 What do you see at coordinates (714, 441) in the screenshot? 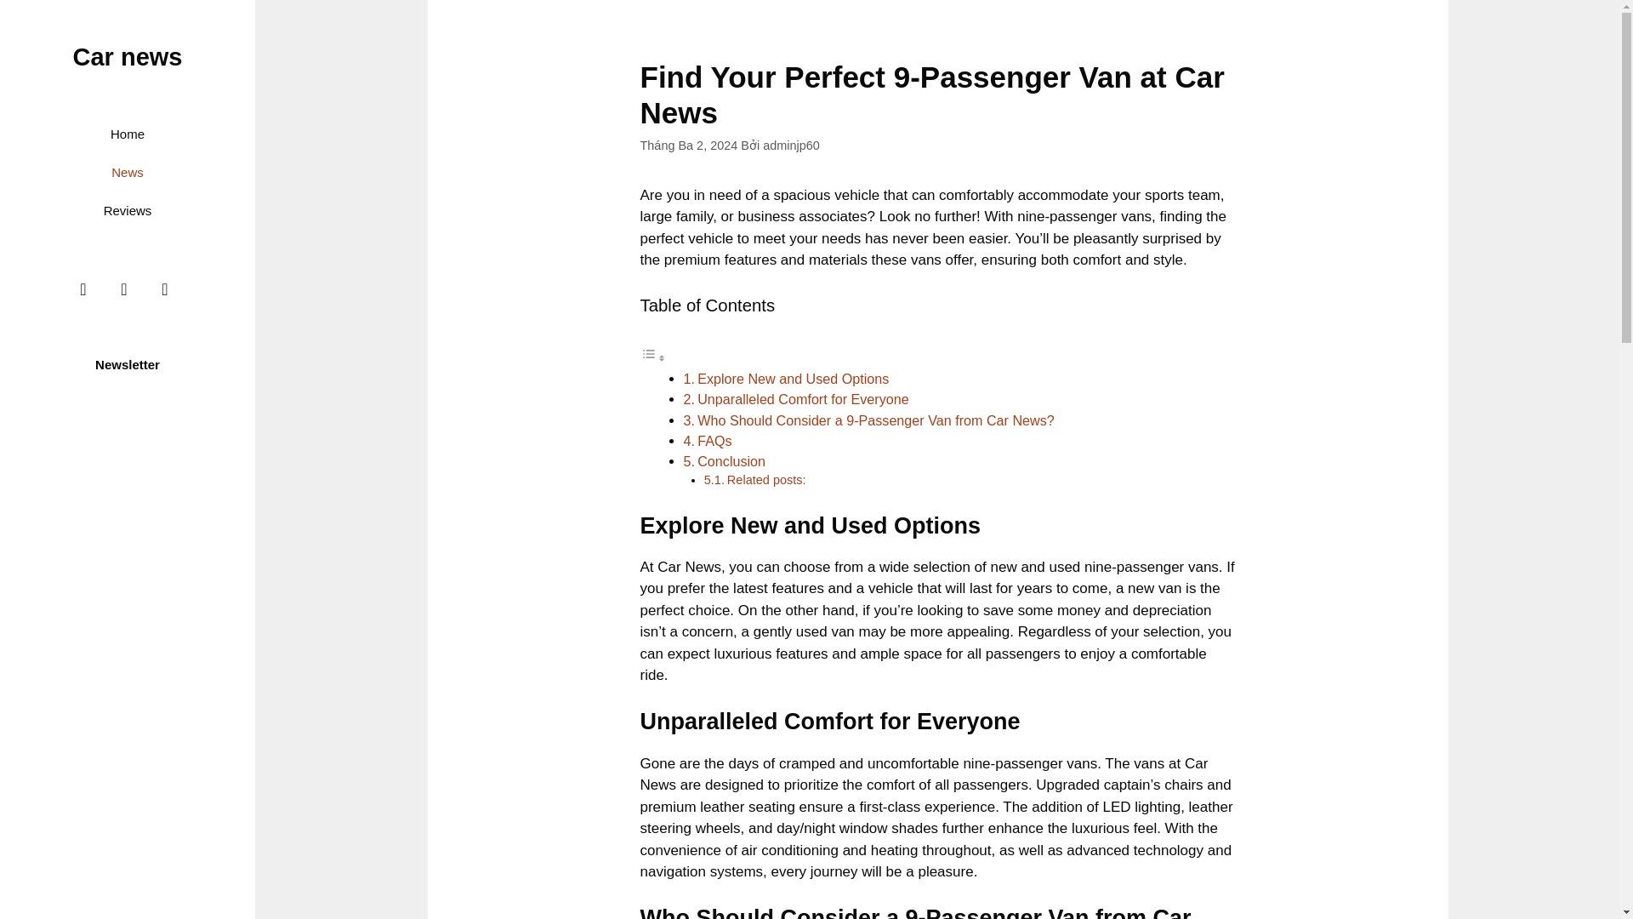
I see `FAQs` at bounding box center [714, 441].